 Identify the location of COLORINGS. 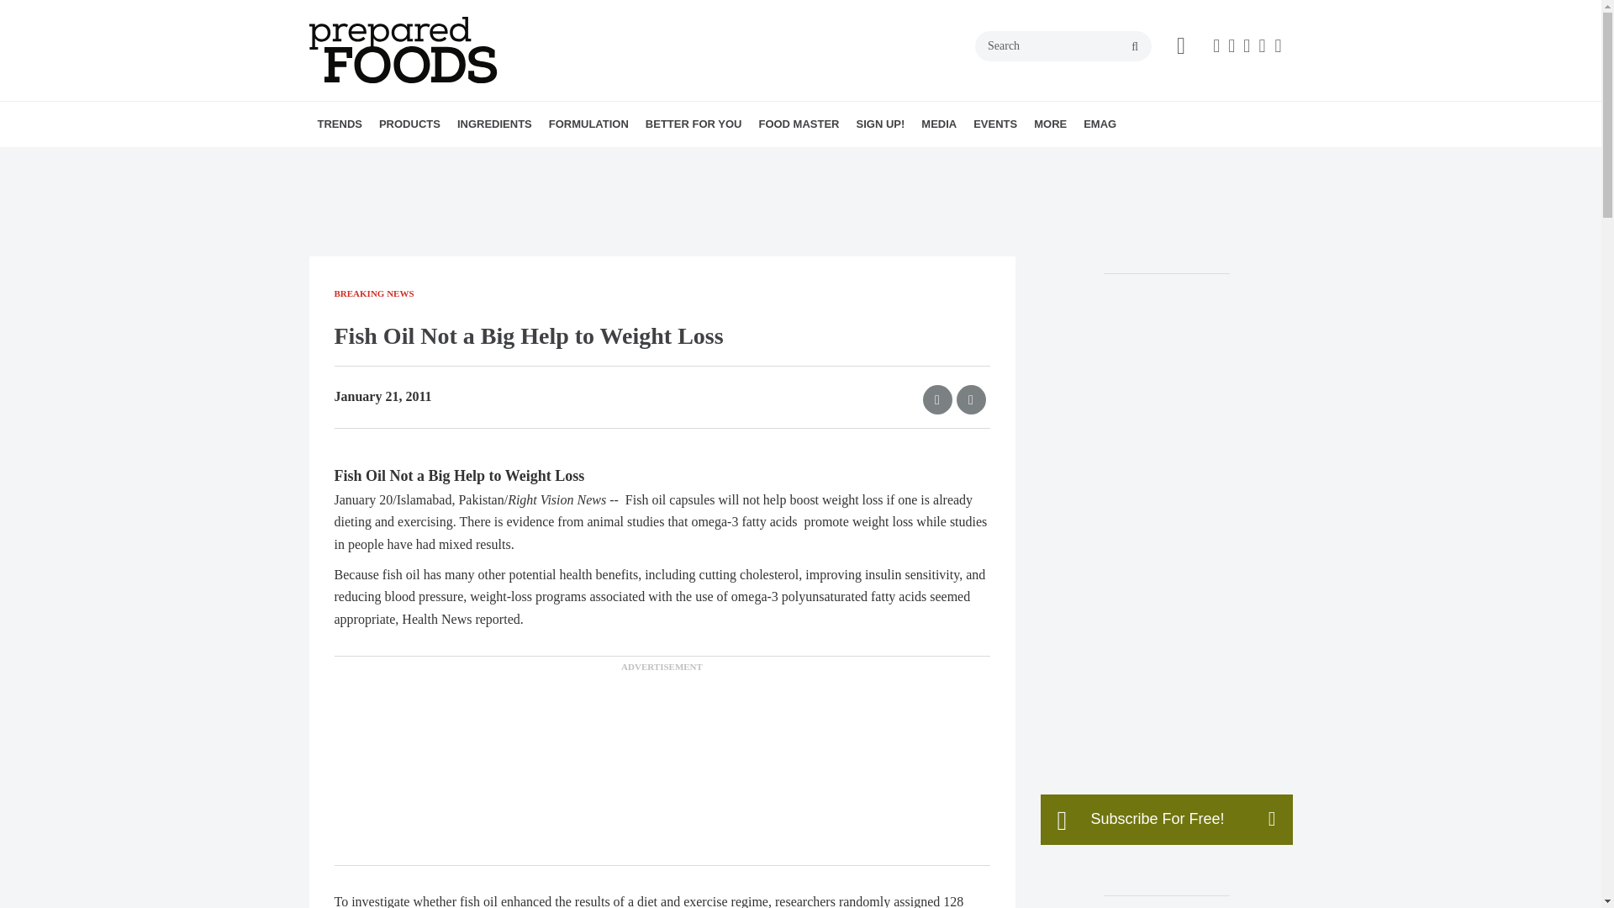
(562, 161).